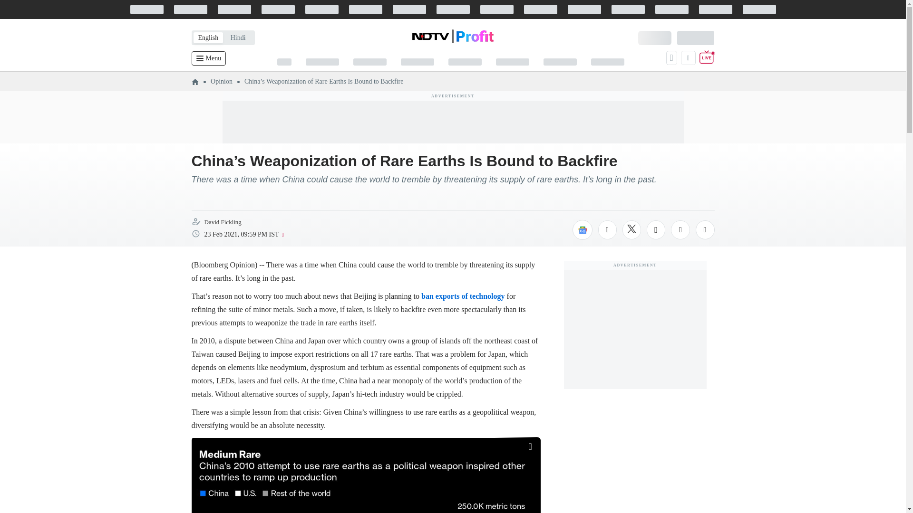 This screenshot has height=513, width=913. I want to click on English, so click(207, 38).